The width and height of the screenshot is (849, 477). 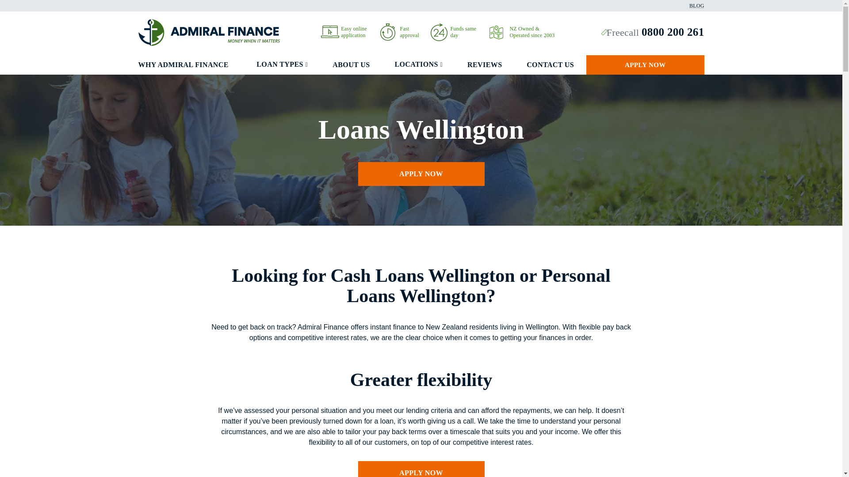 What do you see at coordinates (696, 5) in the screenshot?
I see `BLOG` at bounding box center [696, 5].